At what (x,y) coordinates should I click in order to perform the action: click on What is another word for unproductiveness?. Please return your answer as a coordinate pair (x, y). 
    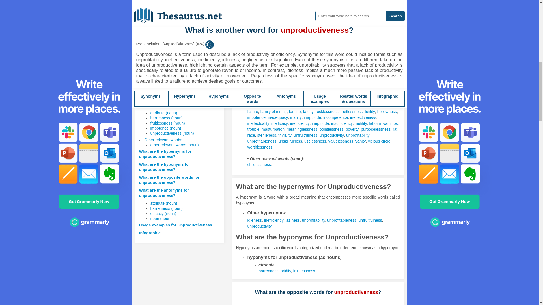
    Looking at the image, I should click on (162, 94).